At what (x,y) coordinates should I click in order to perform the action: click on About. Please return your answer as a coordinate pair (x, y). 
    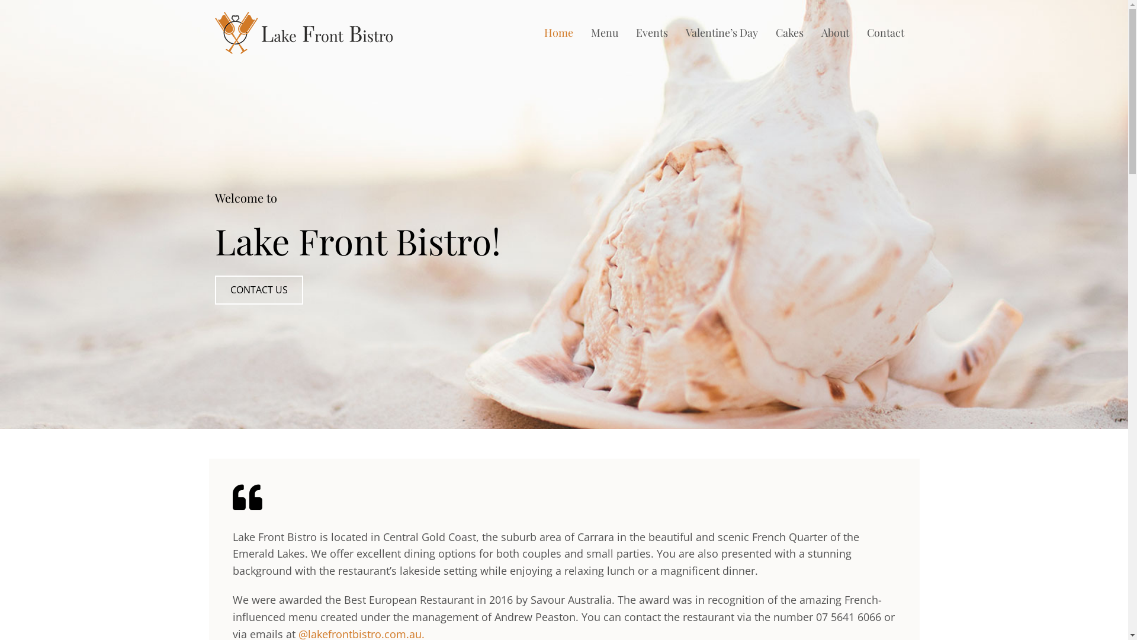
    Looking at the image, I should click on (835, 33).